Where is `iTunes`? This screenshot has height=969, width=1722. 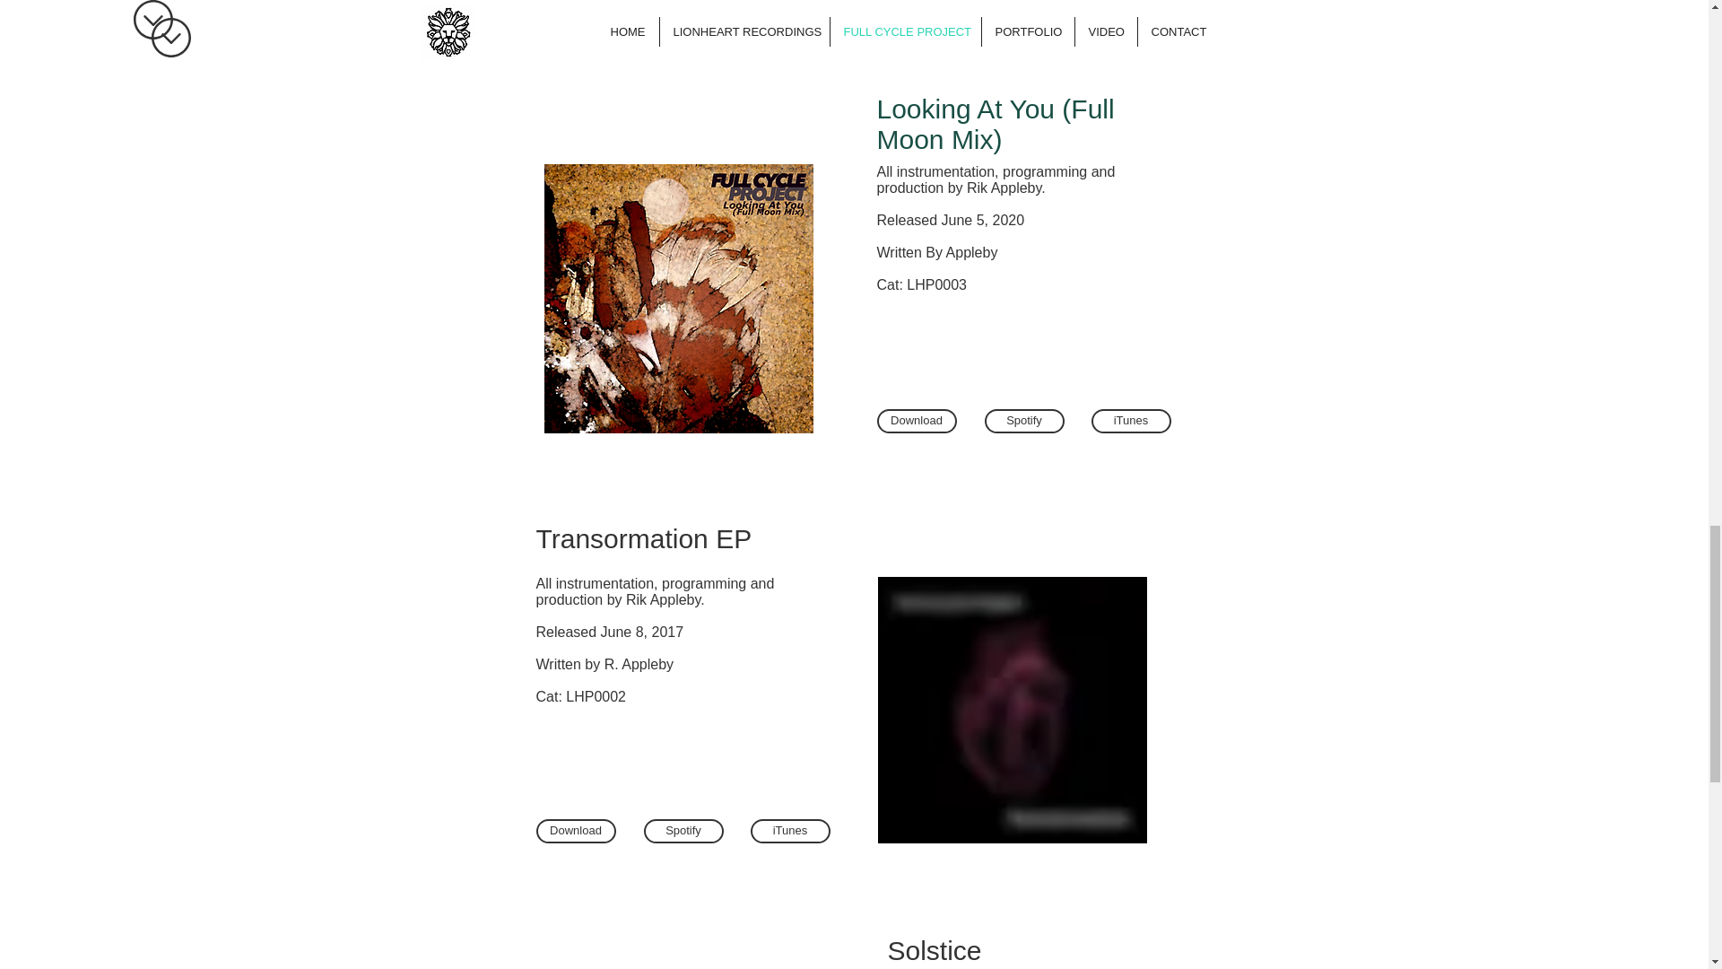
iTunes is located at coordinates (798, 9).